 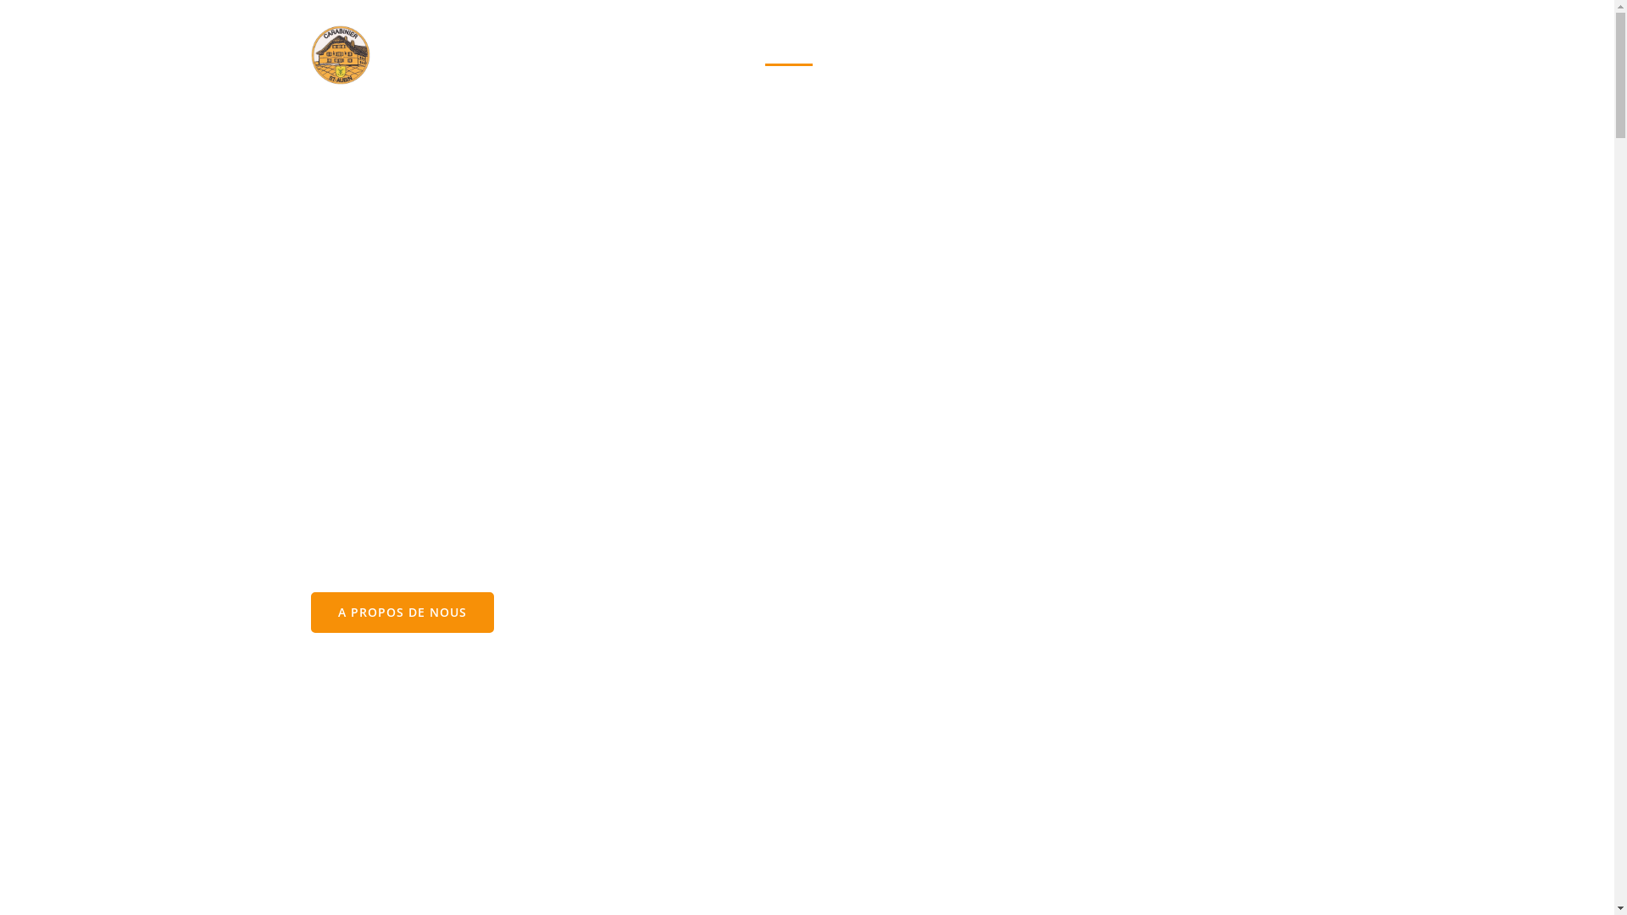 What do you see at coordinates (1036, 54) in the screenshot?
I see `BOISSONS` at bounding box center [1036, 54].